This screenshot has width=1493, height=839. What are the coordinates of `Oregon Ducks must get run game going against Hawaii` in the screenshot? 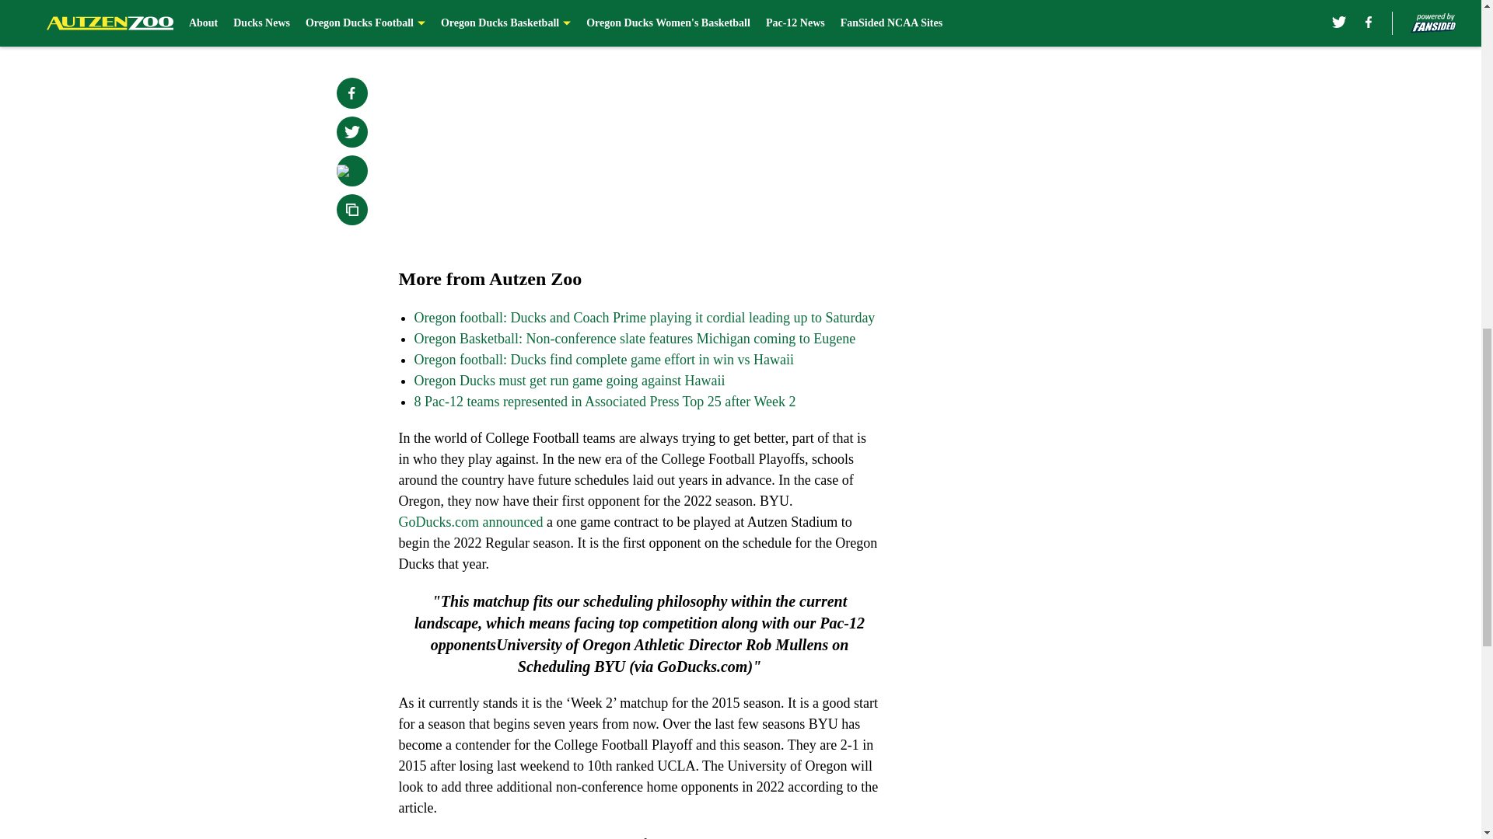 It's located at (568, 381).